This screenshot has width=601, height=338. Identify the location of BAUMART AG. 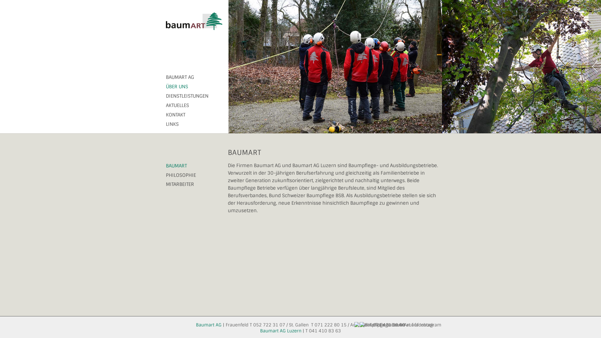
(180, 77).